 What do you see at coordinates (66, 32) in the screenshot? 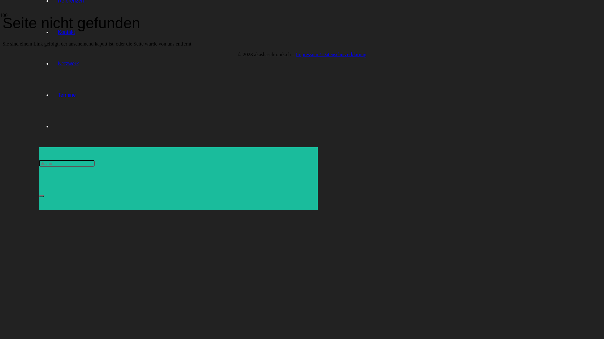
I see `Kontakt` at bounding box center [66, 32].